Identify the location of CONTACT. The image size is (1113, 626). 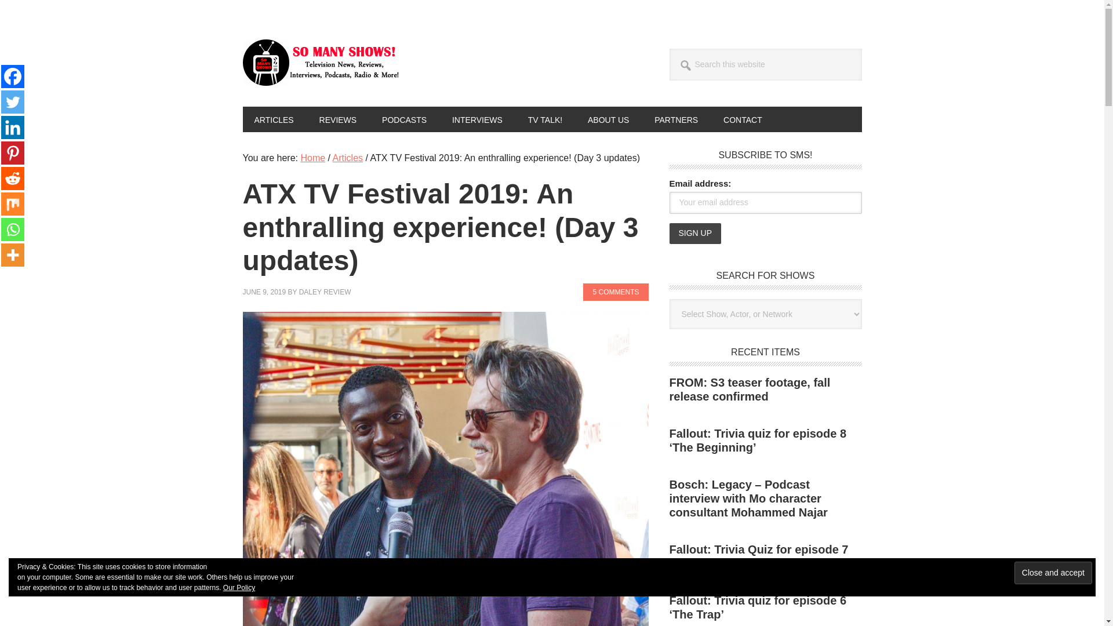
(743, 119).